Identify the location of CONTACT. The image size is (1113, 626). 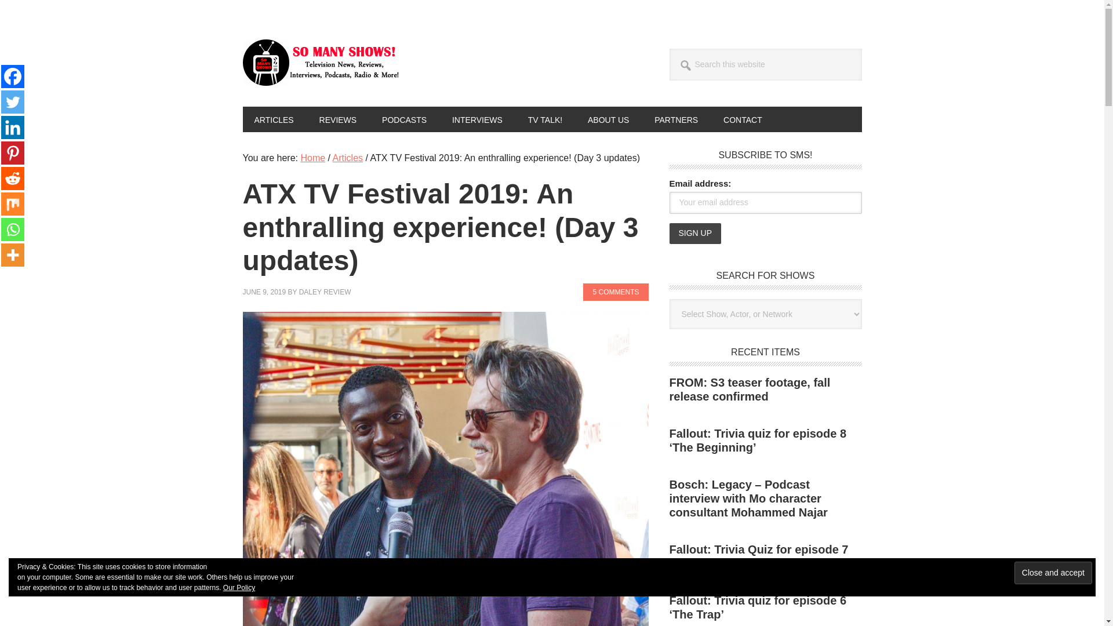
(743, 119).